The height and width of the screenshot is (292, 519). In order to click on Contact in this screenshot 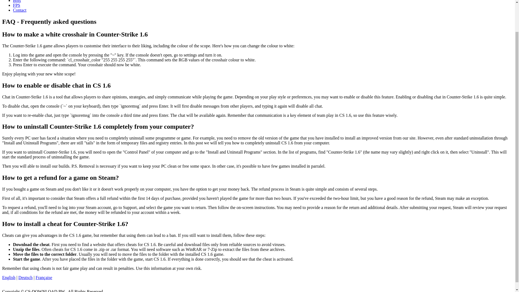, I will do `click(19, 10)`.